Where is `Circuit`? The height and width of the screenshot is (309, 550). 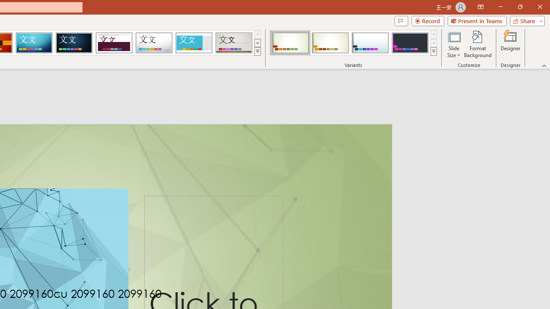 Circuit is located at coordinates (34, 43).